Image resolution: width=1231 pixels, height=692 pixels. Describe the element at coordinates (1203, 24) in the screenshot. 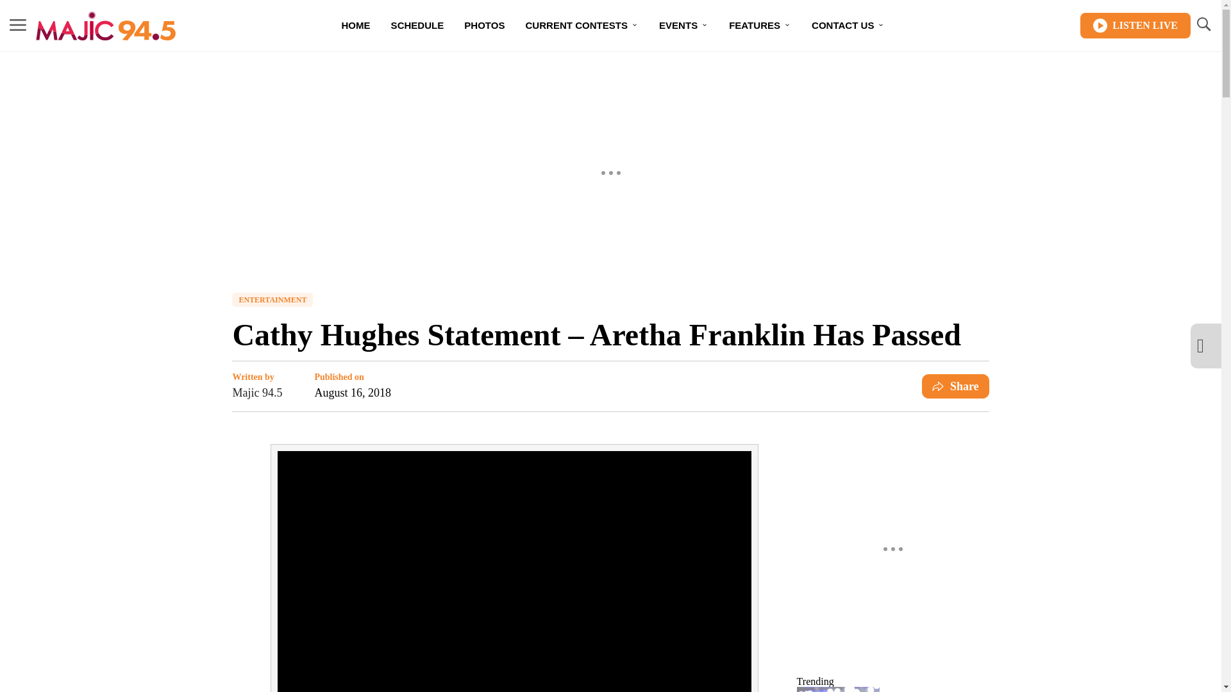

I see `TOGGLE SEARCH` at that location.